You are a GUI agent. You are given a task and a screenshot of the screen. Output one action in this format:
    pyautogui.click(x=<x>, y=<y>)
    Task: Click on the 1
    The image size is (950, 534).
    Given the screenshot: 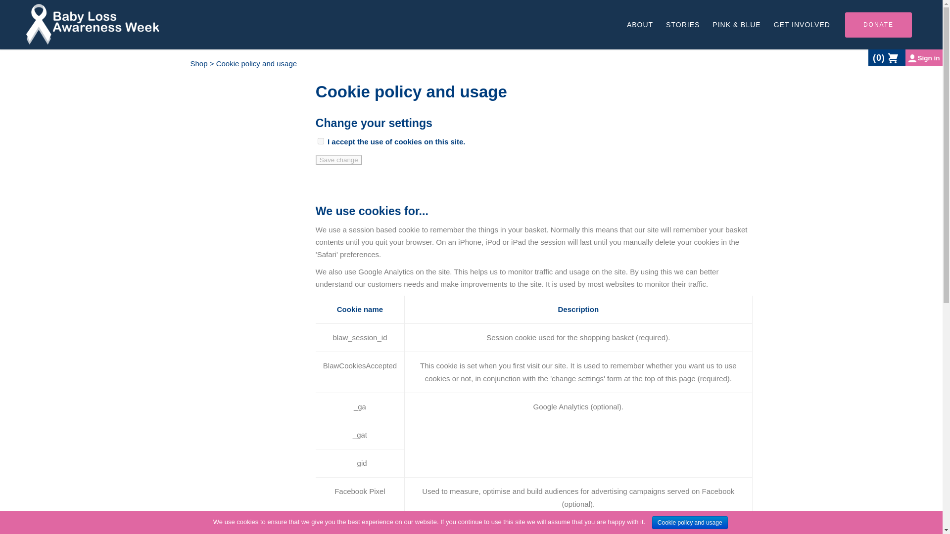 What is the action you would take?
    pyautogui.click(x=321, y=140)
    